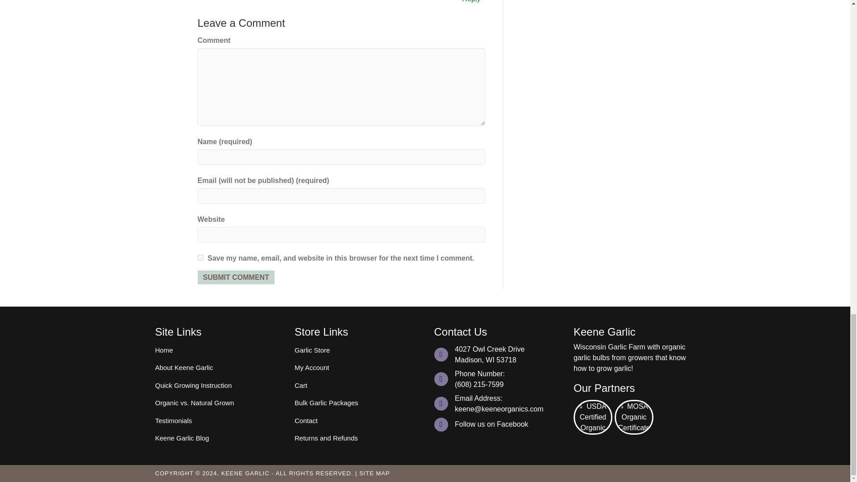  What do you see at coordinates (236, 277) in the screenshot?
I see `Submit Comment` at bounding box center [236, 277].